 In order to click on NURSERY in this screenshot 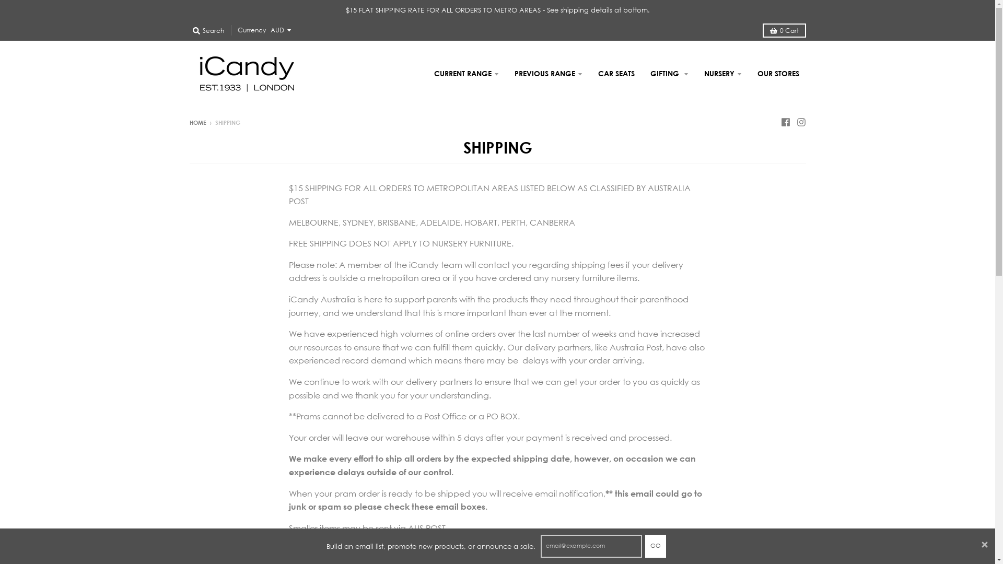, I will do `click(722, 74)`.